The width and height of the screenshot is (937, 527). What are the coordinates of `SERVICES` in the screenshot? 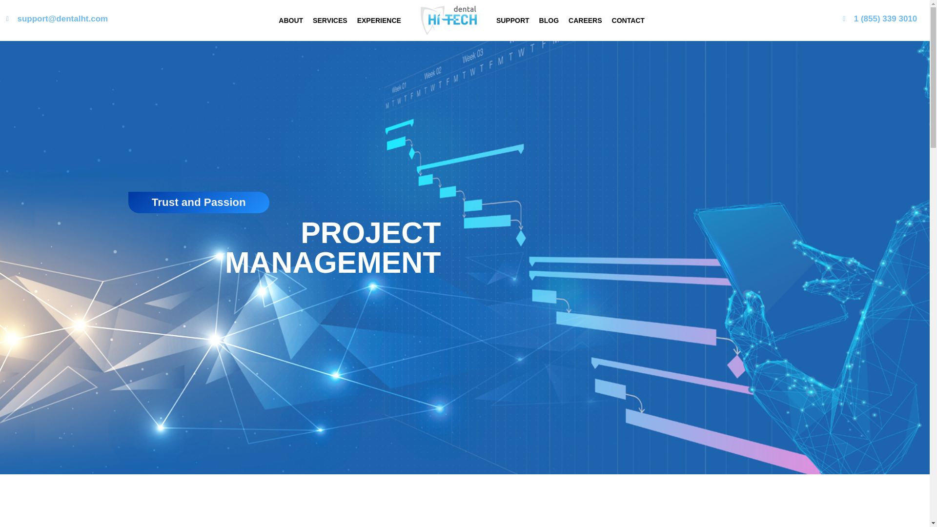 It's located at (330, 20).